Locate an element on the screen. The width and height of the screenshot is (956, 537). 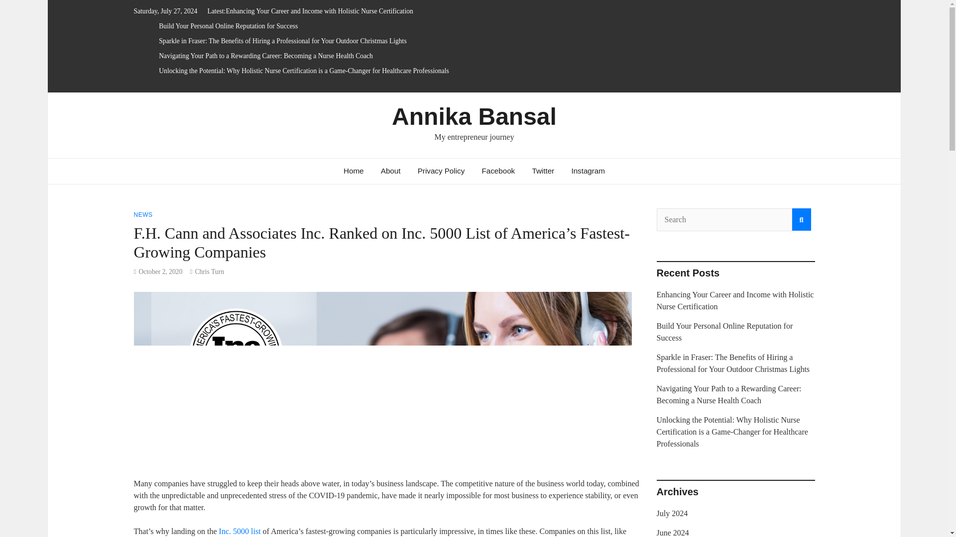
Home is located at coordinates (354, 171).